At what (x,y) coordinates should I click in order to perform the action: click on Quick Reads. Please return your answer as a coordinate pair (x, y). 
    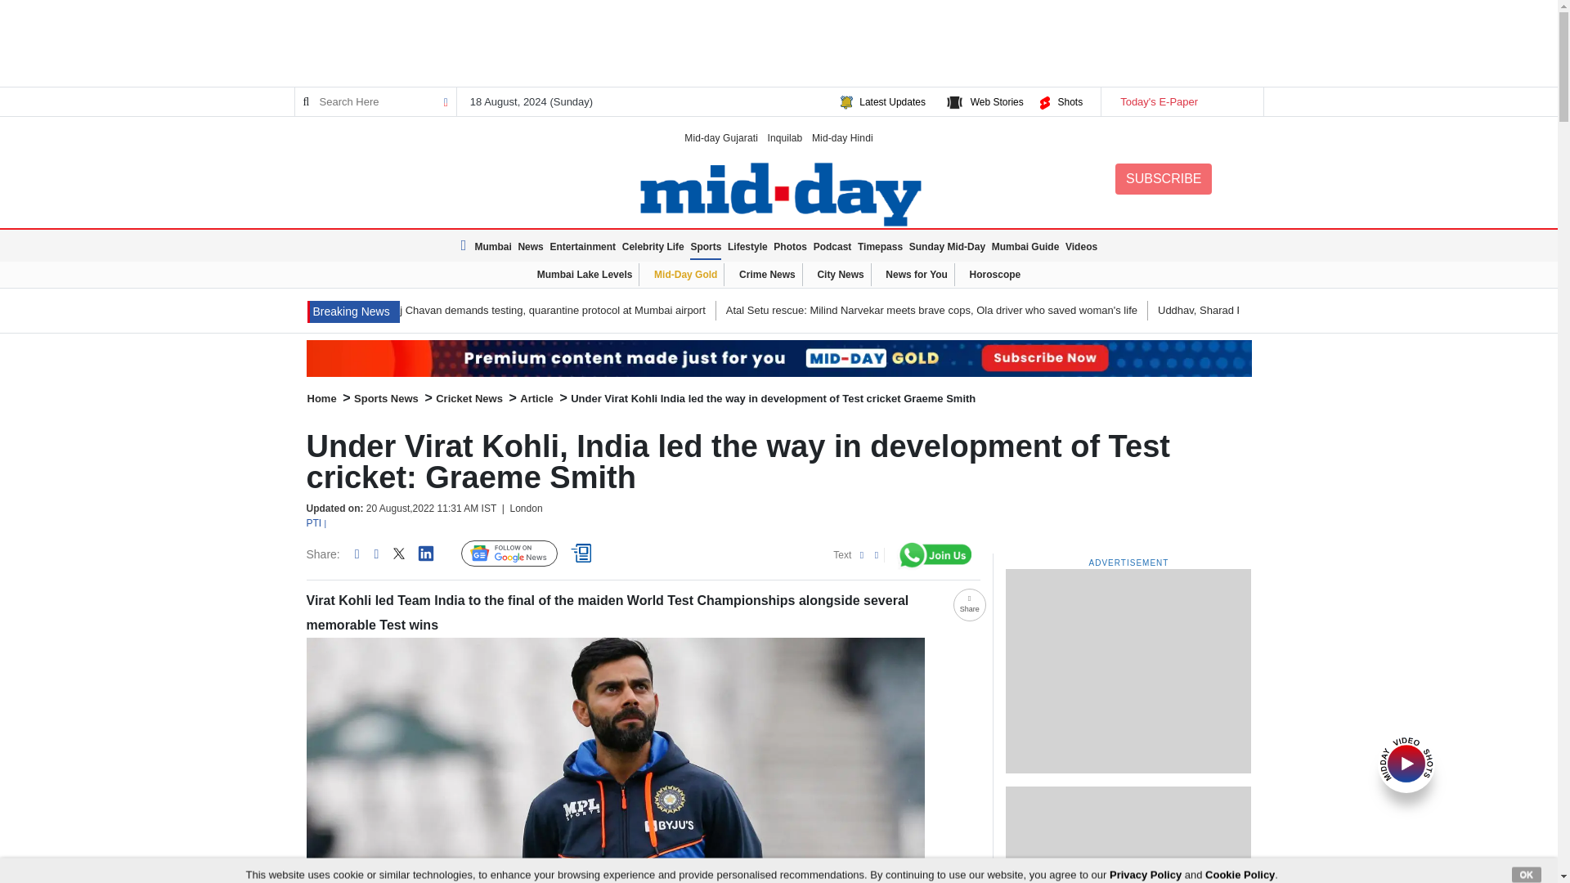
    Looking at the image, I should click on (584, 554).